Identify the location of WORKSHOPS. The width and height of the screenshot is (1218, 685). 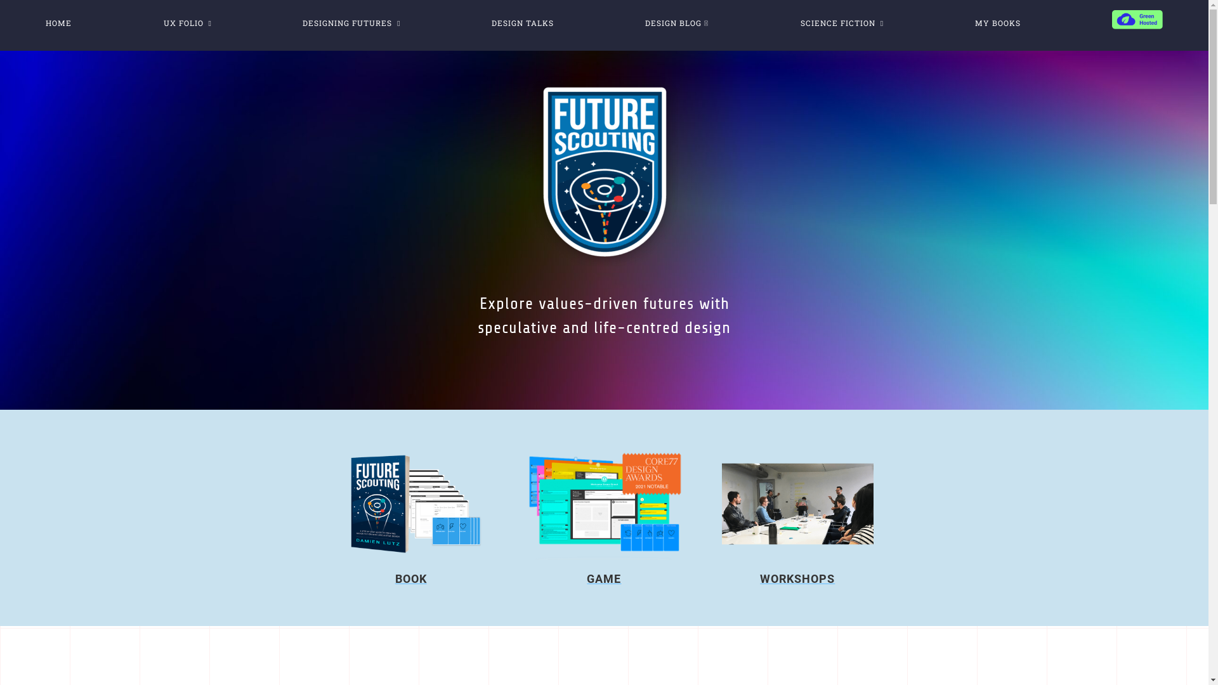
(797, 578).